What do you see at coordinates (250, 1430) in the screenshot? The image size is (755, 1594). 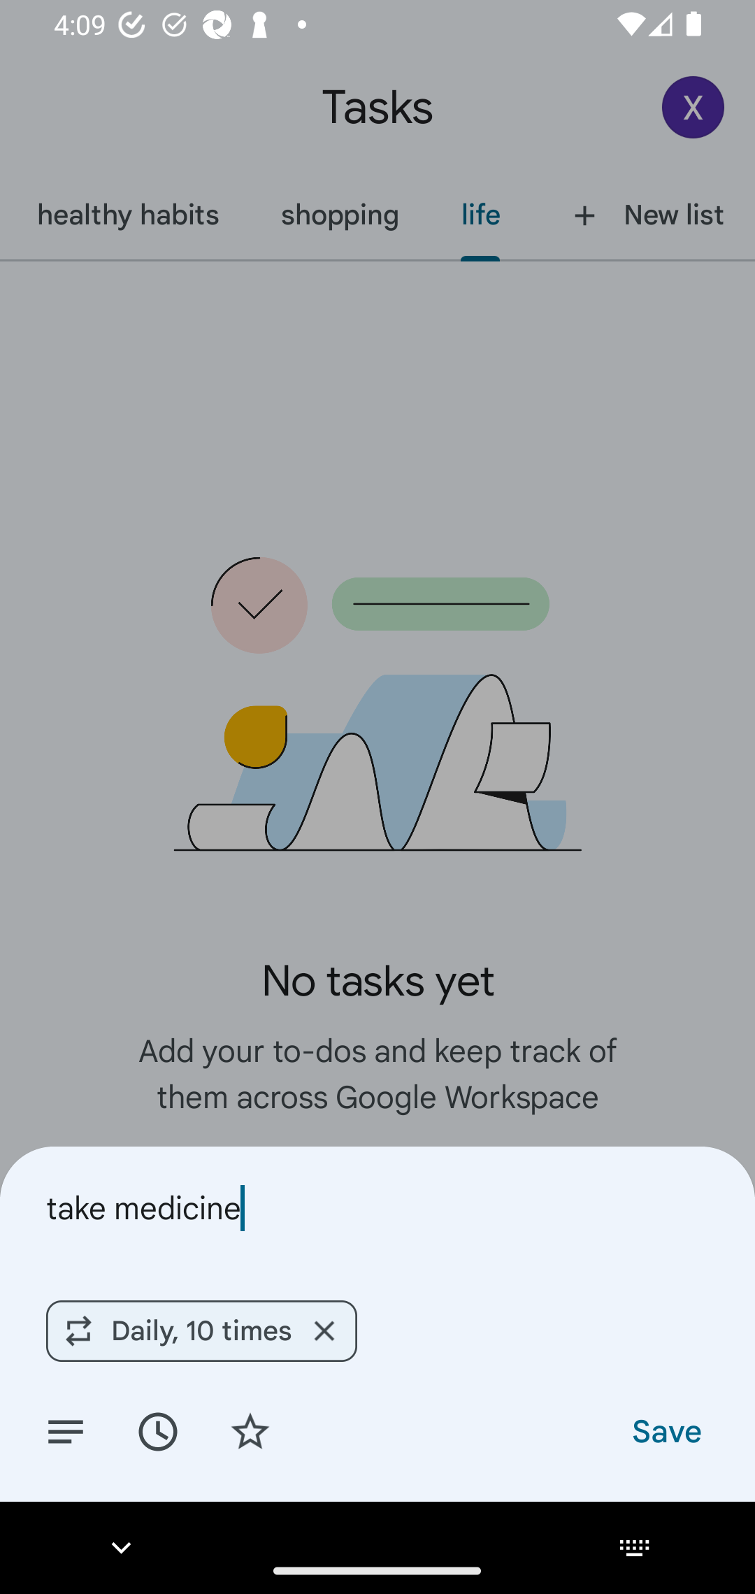 I see `Add star` at bounding box center [250, 1430].